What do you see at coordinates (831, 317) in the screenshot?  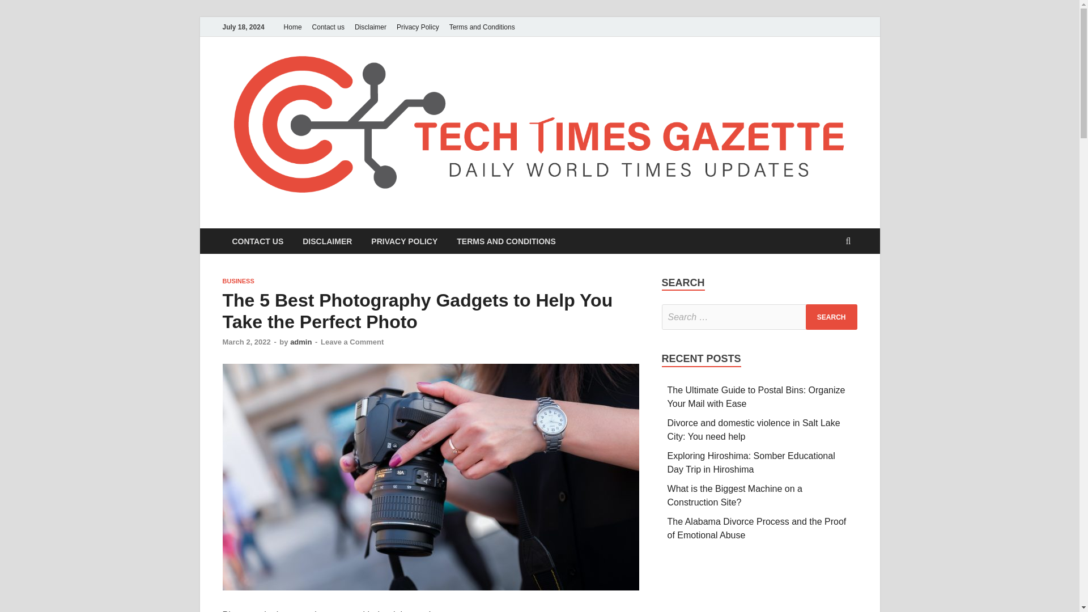 I see `Search` at bounding box center [831, 317].